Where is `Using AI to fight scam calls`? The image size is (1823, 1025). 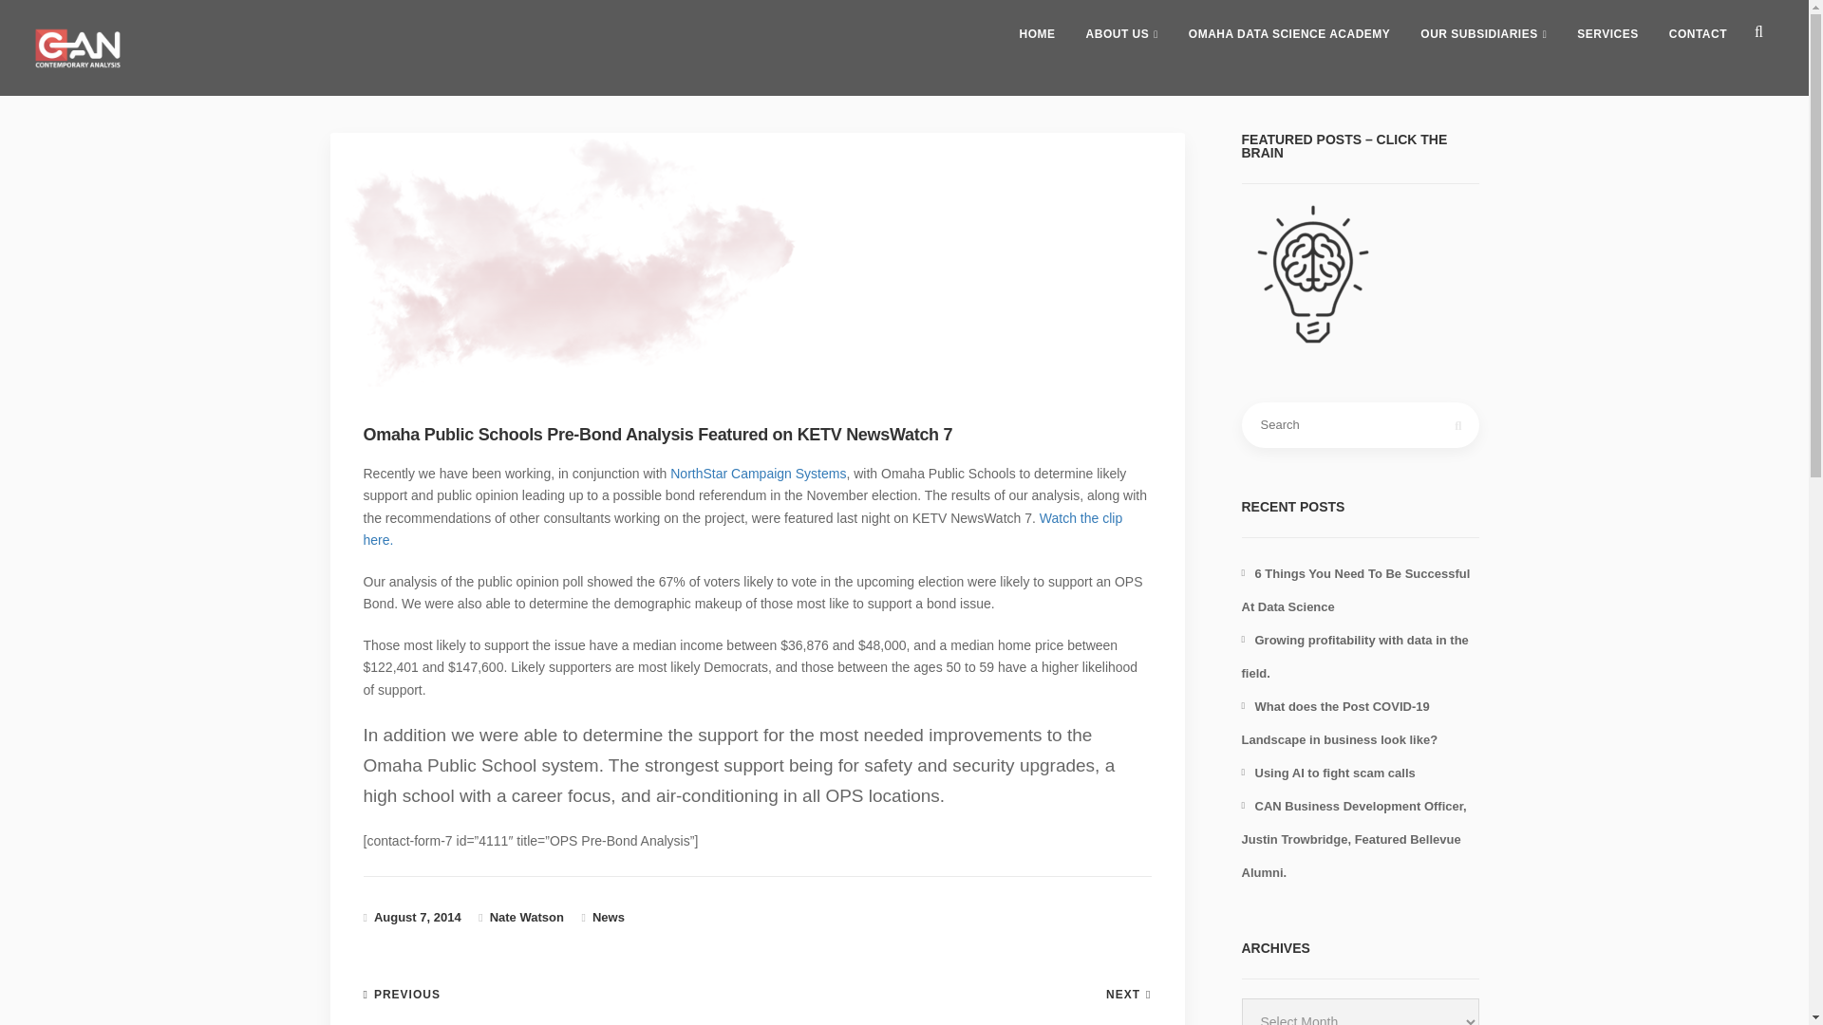
Using AI to fight scam calls is located at coordinates (1328, 773).